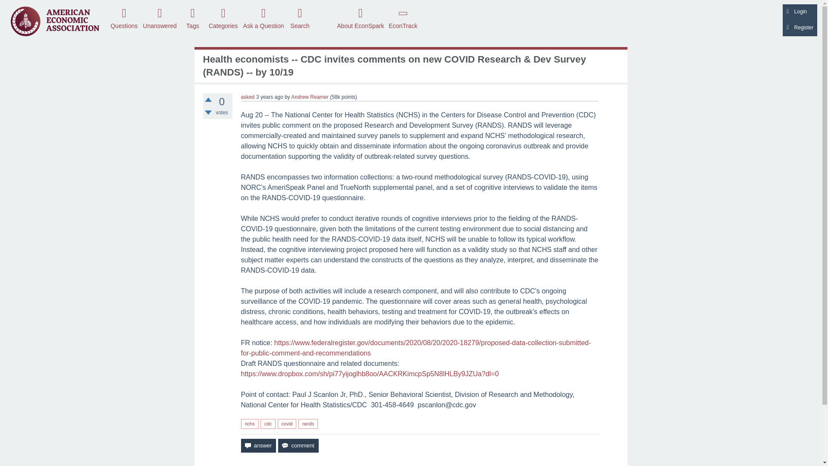 This screenshot has height=466, width=828. I want to click on Economics Forum, so click(55, 21).